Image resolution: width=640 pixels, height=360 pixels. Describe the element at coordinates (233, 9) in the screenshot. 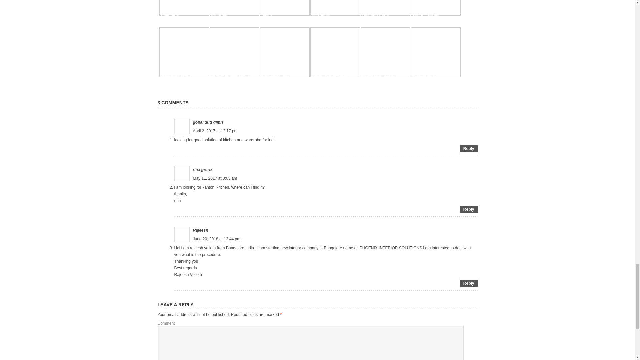

I see `Corian Modern Luxury Kitchen And Marble IOstudio.` at that location.